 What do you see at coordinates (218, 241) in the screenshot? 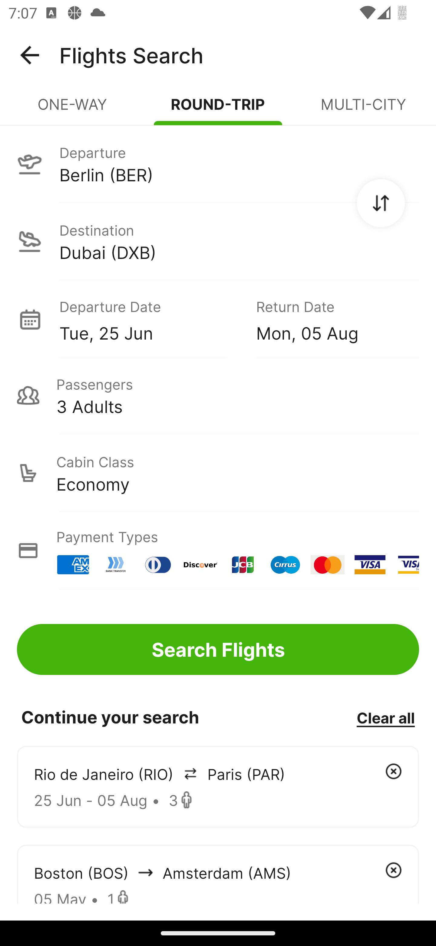
I see `Destination Dubai (DXB)` at bounding box center [218, 241].